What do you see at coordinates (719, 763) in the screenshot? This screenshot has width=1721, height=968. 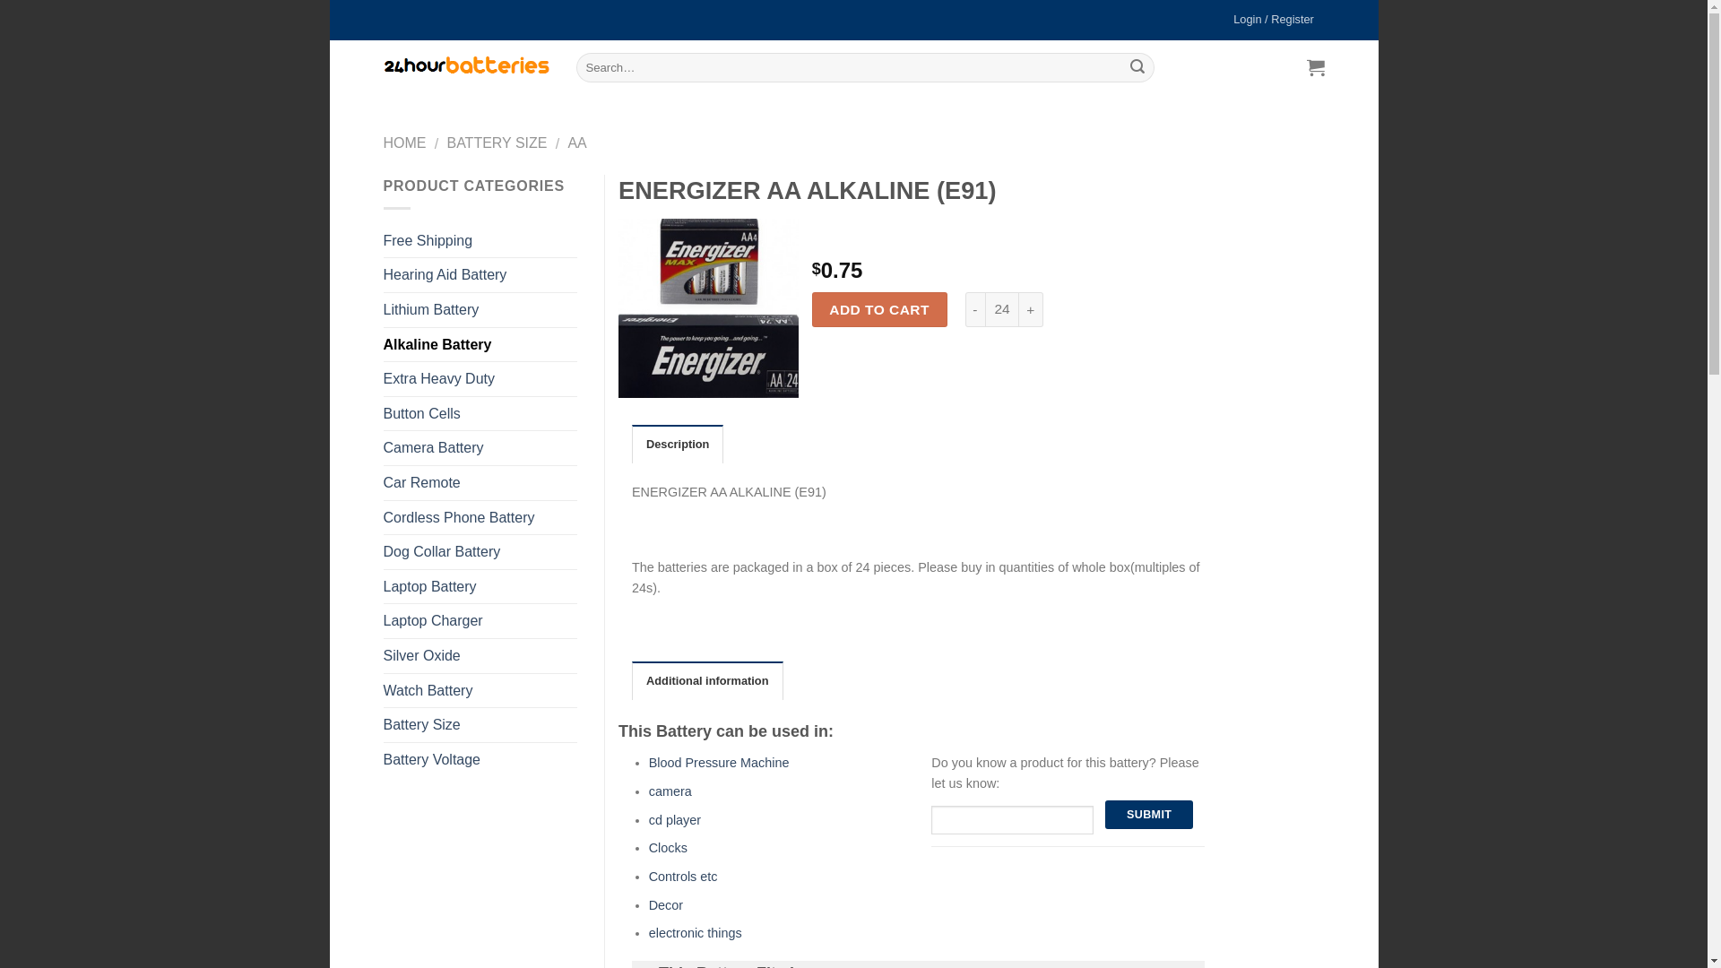 I see `Blood Pressure Machine` at bounding box center [719, 763].